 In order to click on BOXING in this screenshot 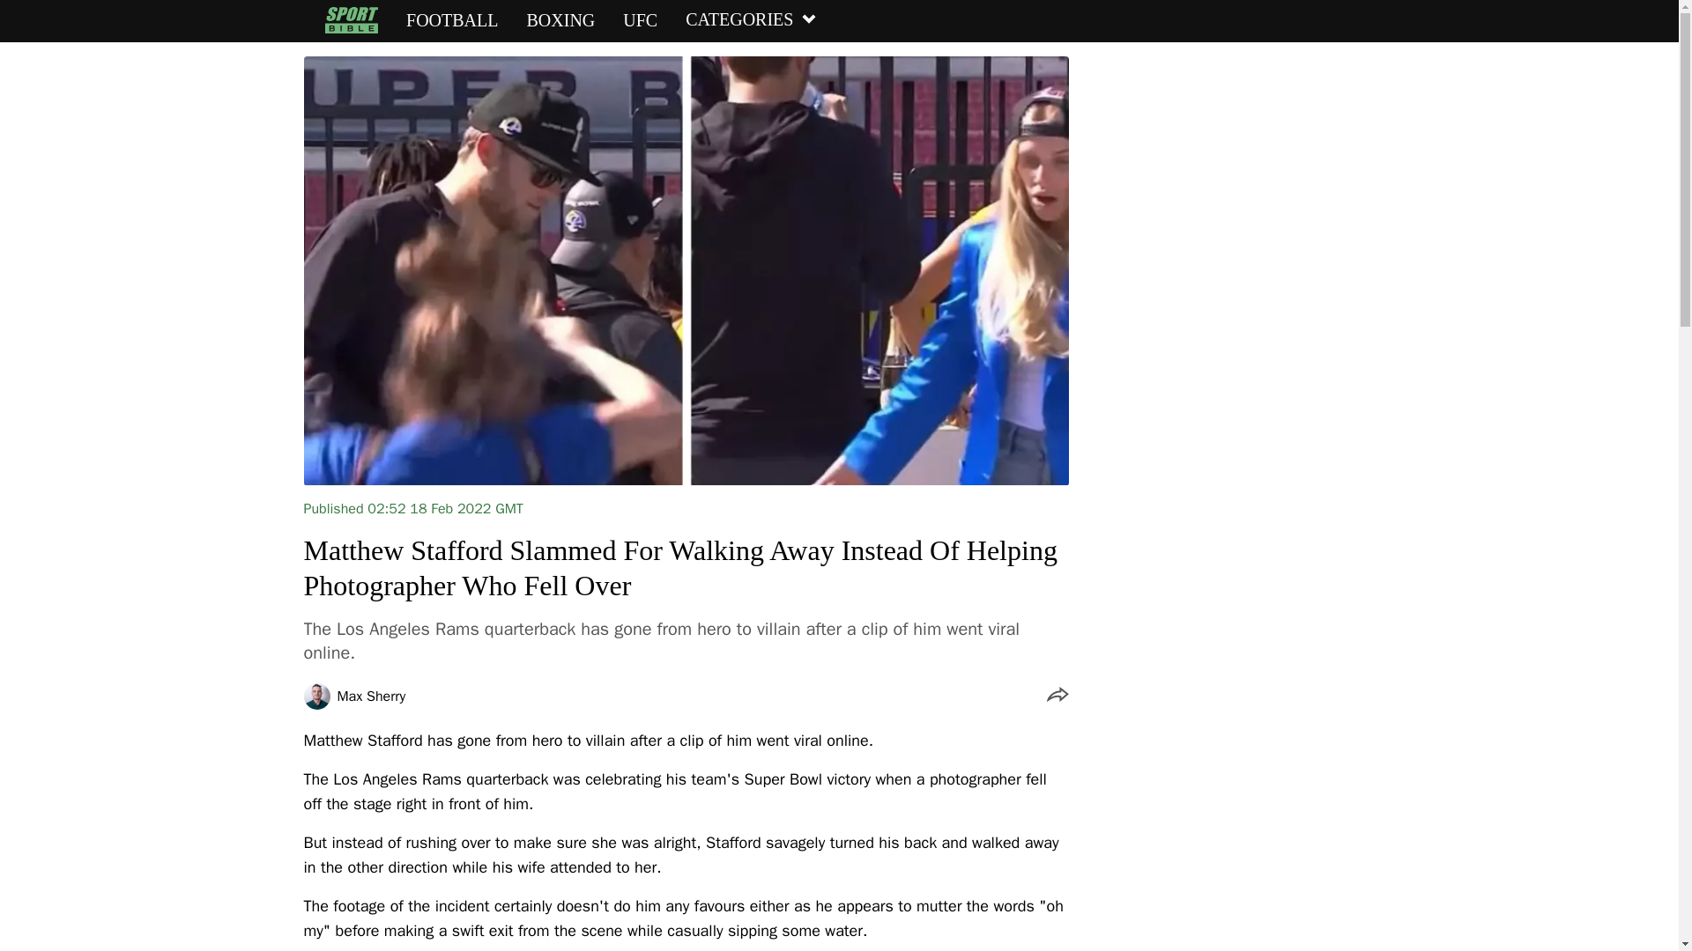, I will do `click(560, 20)`.